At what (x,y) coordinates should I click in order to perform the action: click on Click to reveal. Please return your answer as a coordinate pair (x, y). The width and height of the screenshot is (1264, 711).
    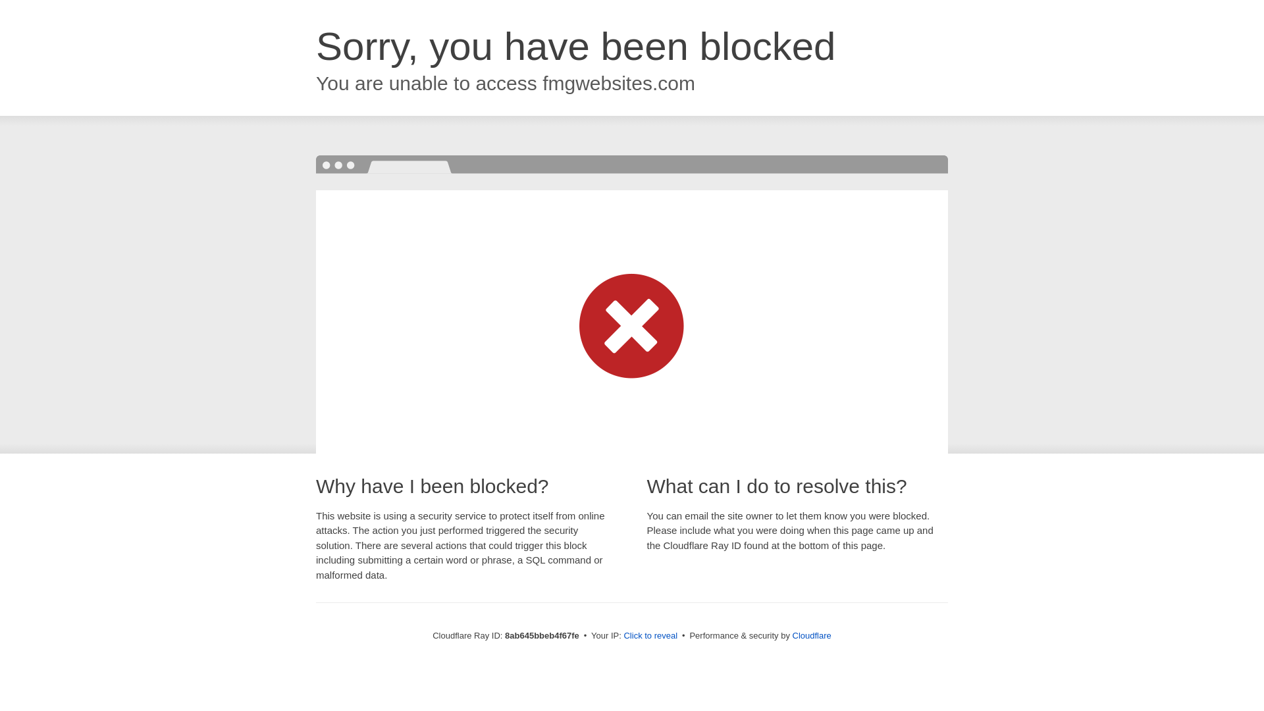
    Looking at the image, I should click on (650, 636).